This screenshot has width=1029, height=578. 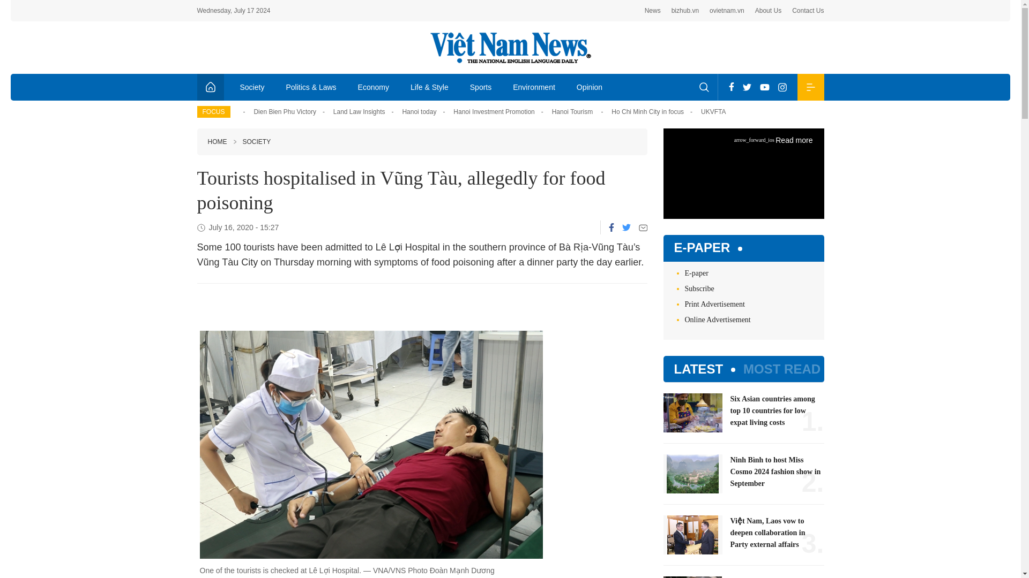 What do you see at coordinates (747, 87) in the screenshot?
I see `Twitter` at bounding box center [747, 87].